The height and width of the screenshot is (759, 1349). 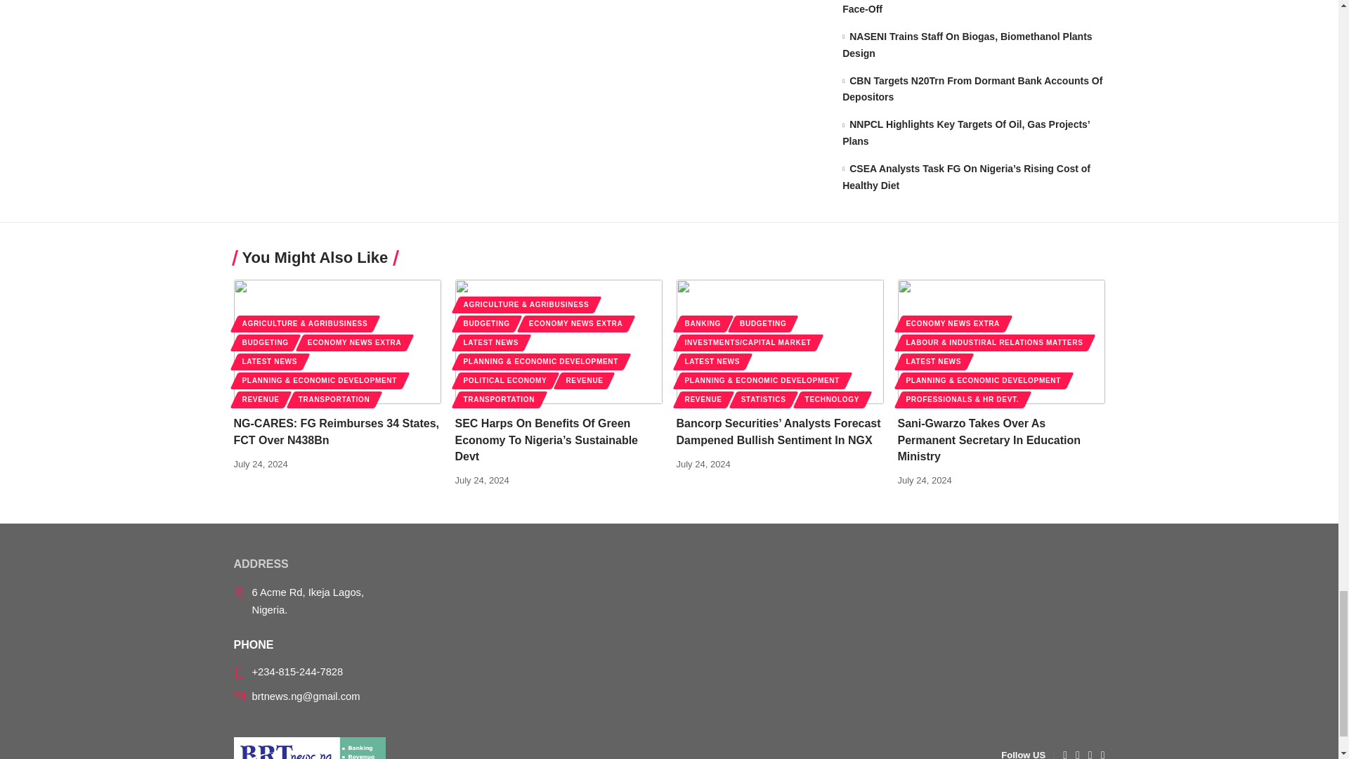 What do you see at coordinates (309, 748) in the screenshot?
I see `BRT-News` at bounding box center [309, 748].